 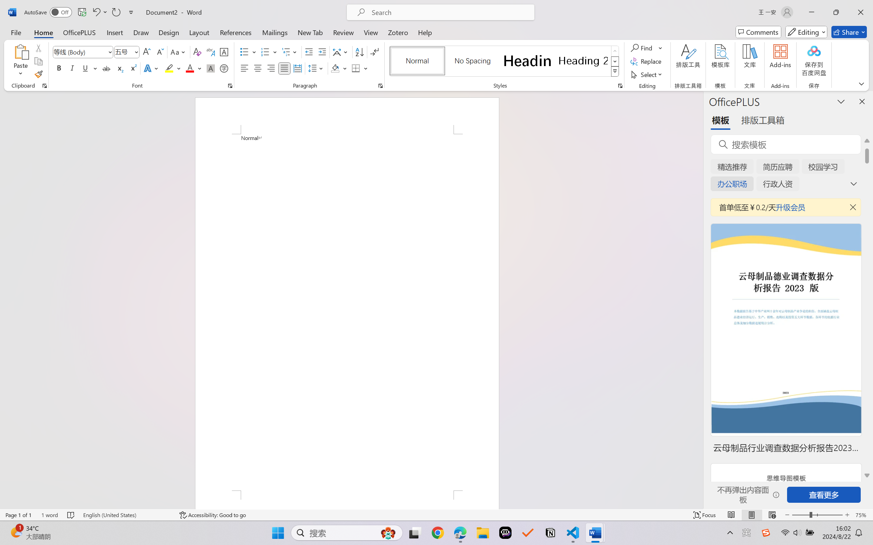 I want to click on Layout, so click(x=199, y=32).